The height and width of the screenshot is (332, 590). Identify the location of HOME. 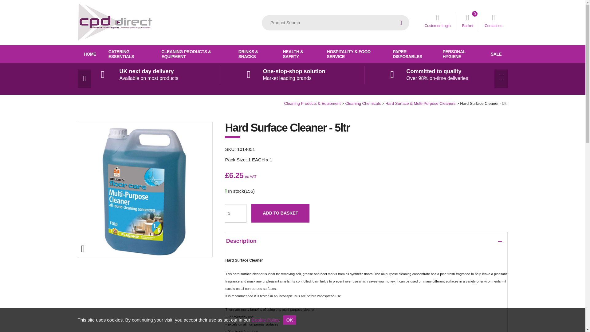
(493, 22).